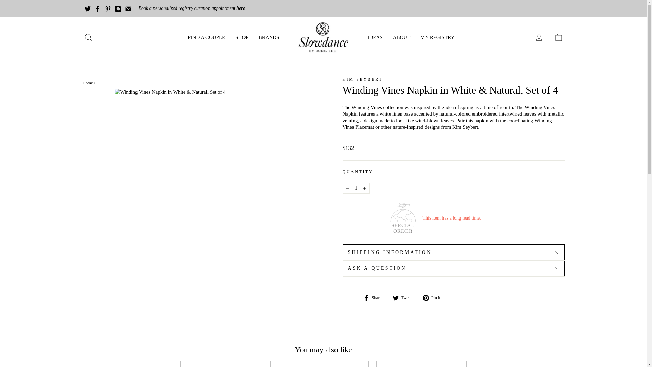 Image resolution: width=652 pixels, height=367 pixels. What do you see at coordinates (434, 298) in the screenshot?
I see `Pin on Pinterest` at bounding box center [434, 298].